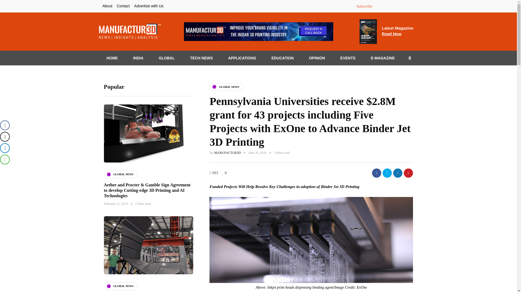  I want to click on APPLICATIONS, so click(283, 58).